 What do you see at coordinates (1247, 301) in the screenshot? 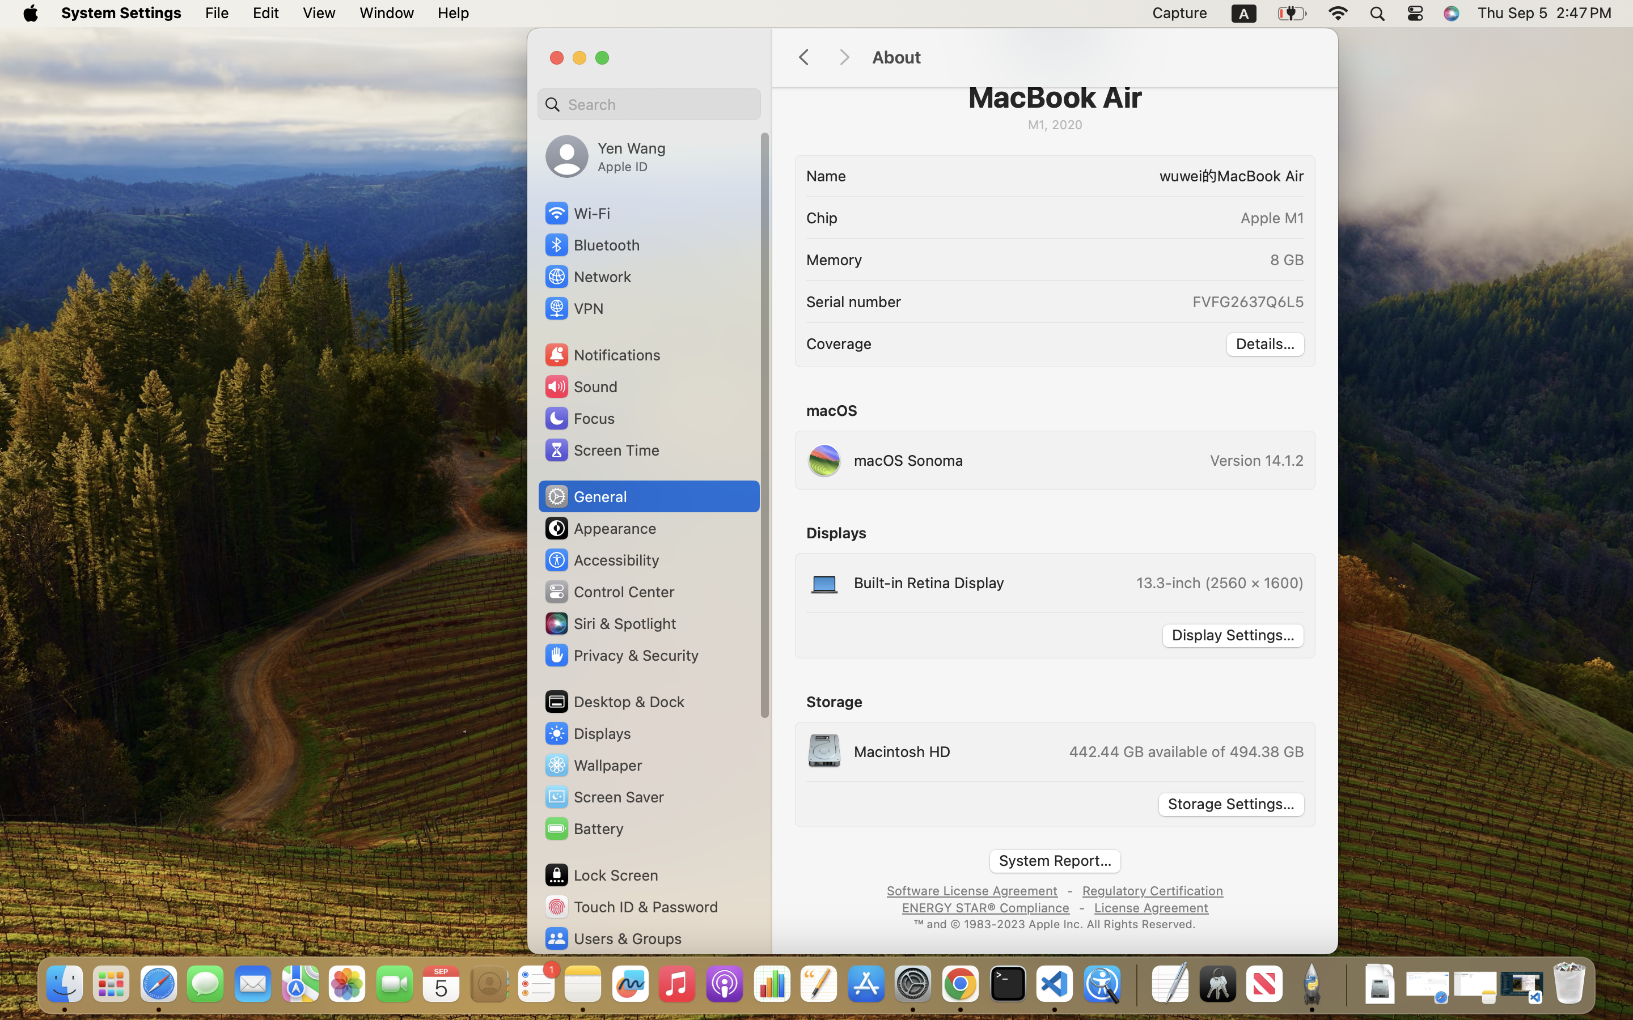
I see `FVFG2637Q6L5` at bounding box center [1247, 301].